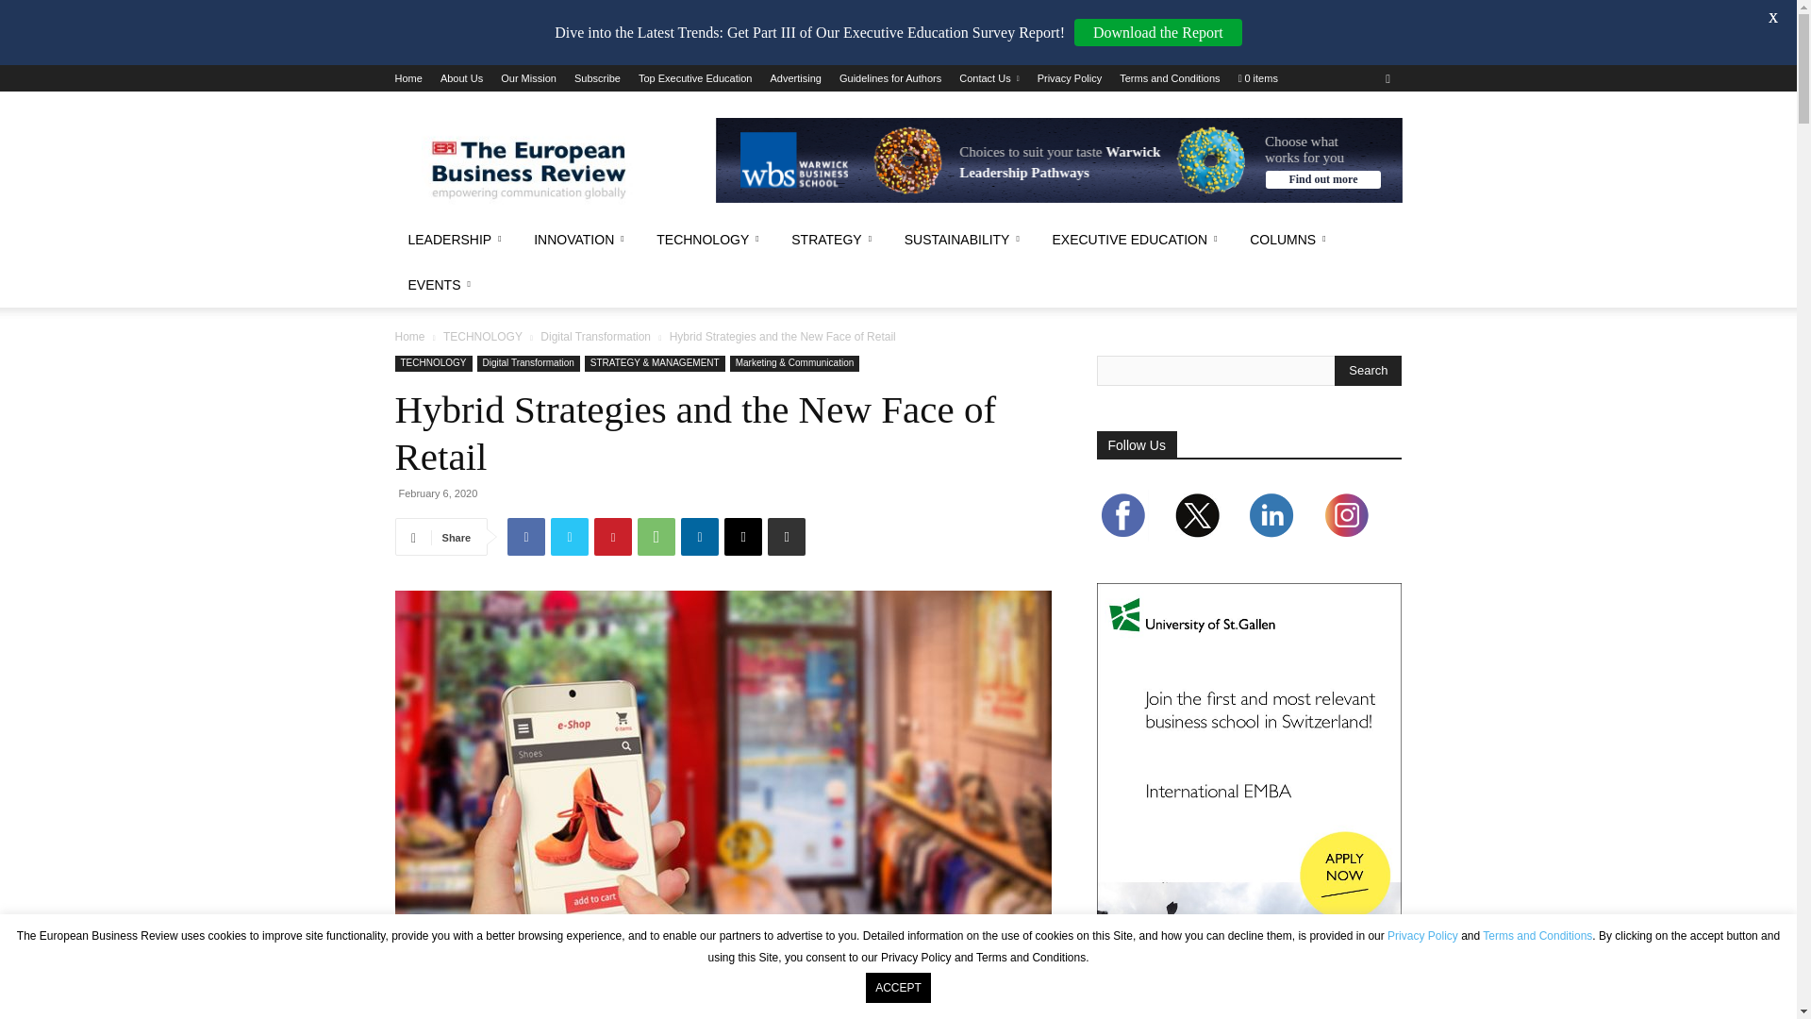 This screenshot has width=1811, height=1019. Describe the element at coordinates (570, 536) in the screenshot. I see `Twitter` at that location.